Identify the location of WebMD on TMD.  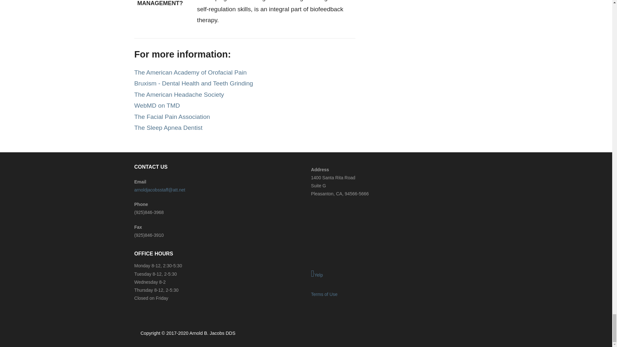
(157, 105).